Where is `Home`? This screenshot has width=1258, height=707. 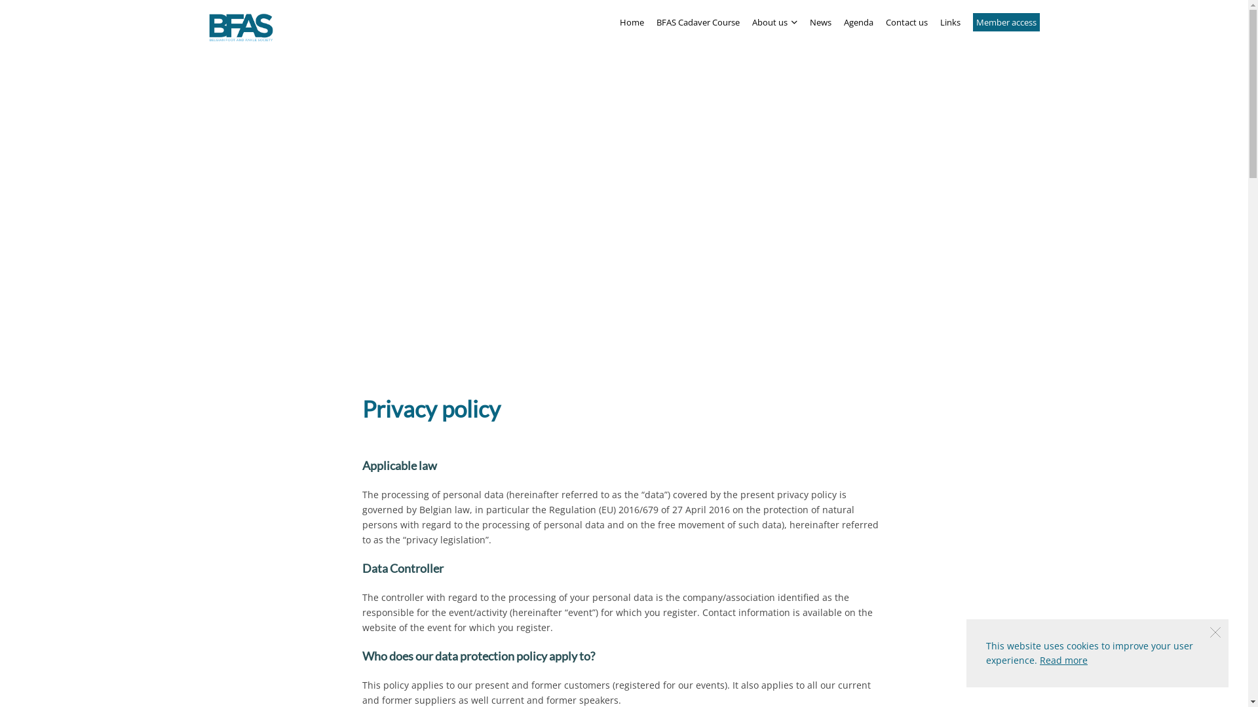
Home is located at coordinates (632, 22).